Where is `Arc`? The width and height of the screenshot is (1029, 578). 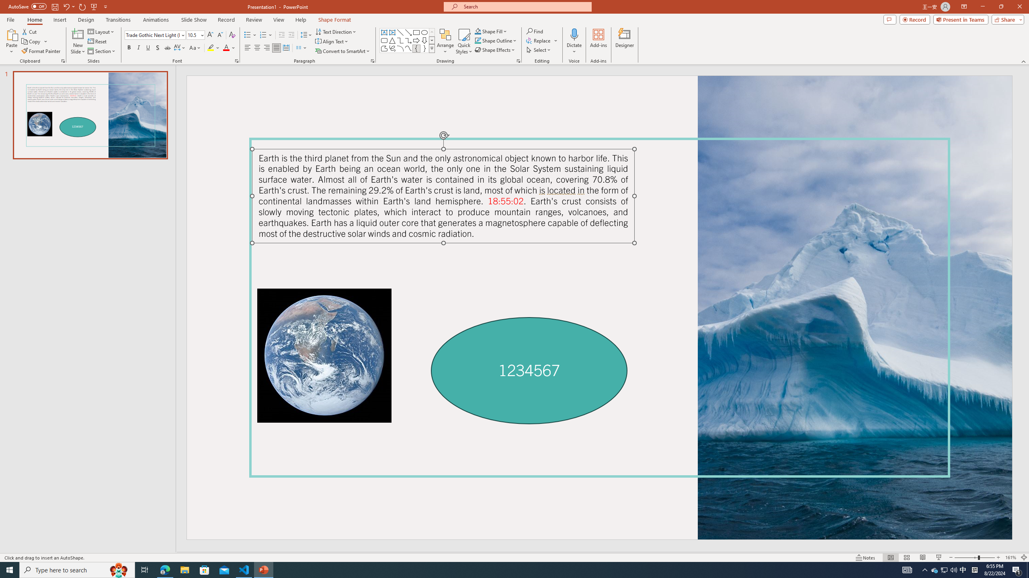
Arc is located at coordinates (400, 48).